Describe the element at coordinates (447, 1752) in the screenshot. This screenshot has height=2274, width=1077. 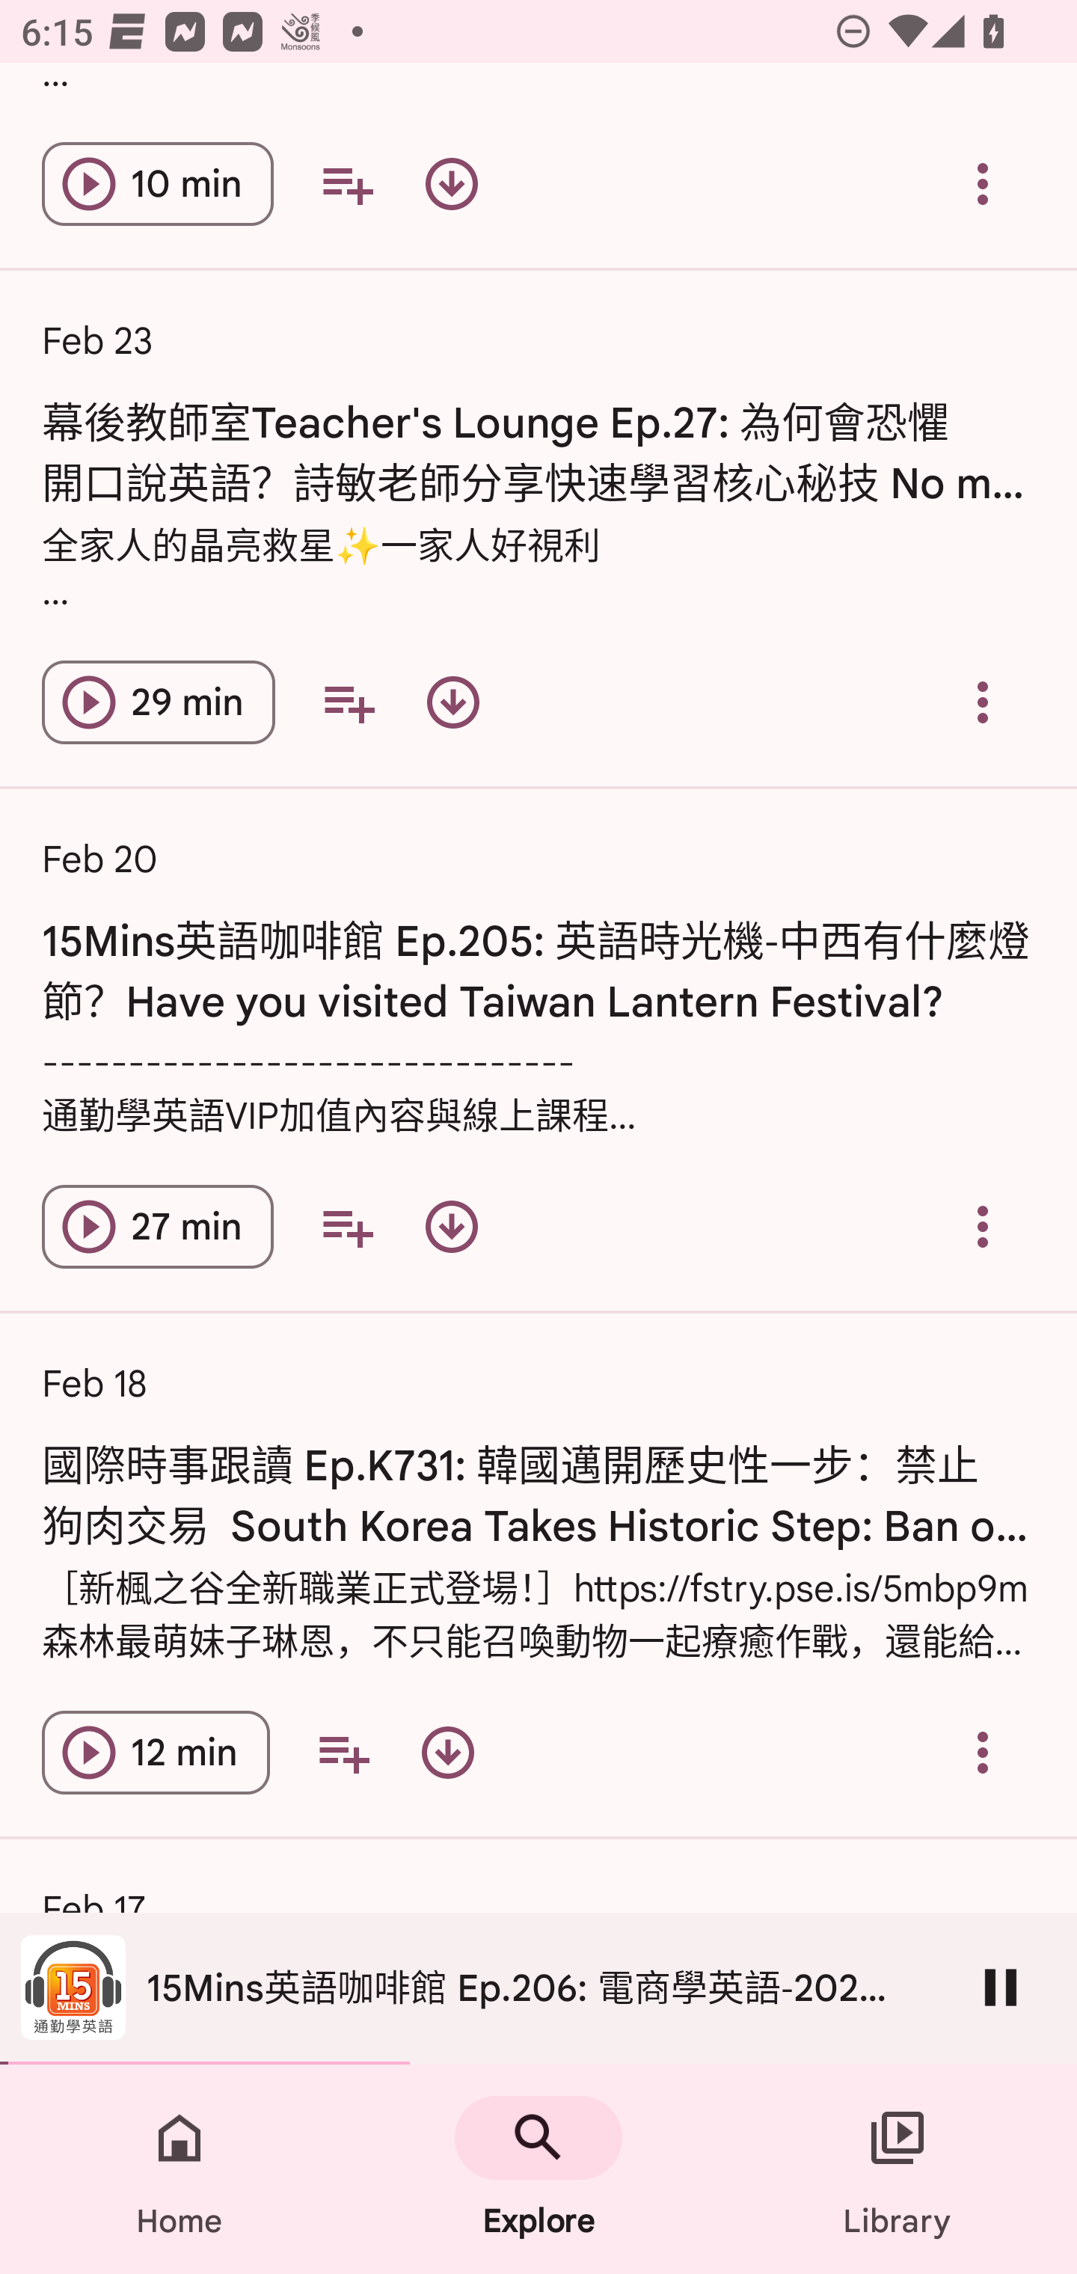
I see `Download episode` at that location.